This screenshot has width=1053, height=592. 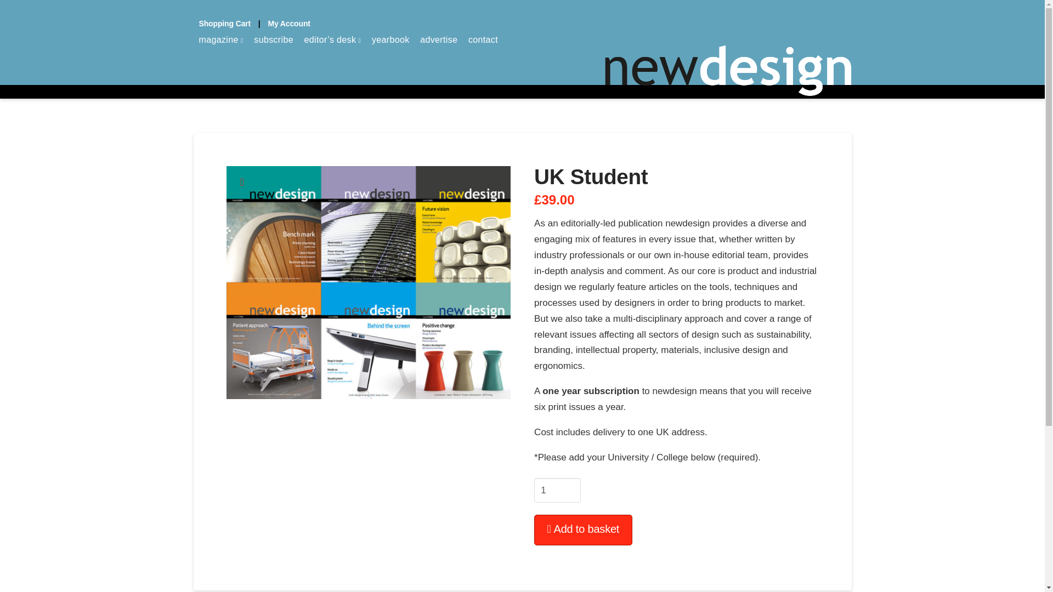 What do you see at coordinates (224, 23) in the screenshot?
I see `Shopping Cart` at bounding box center [224, 23].